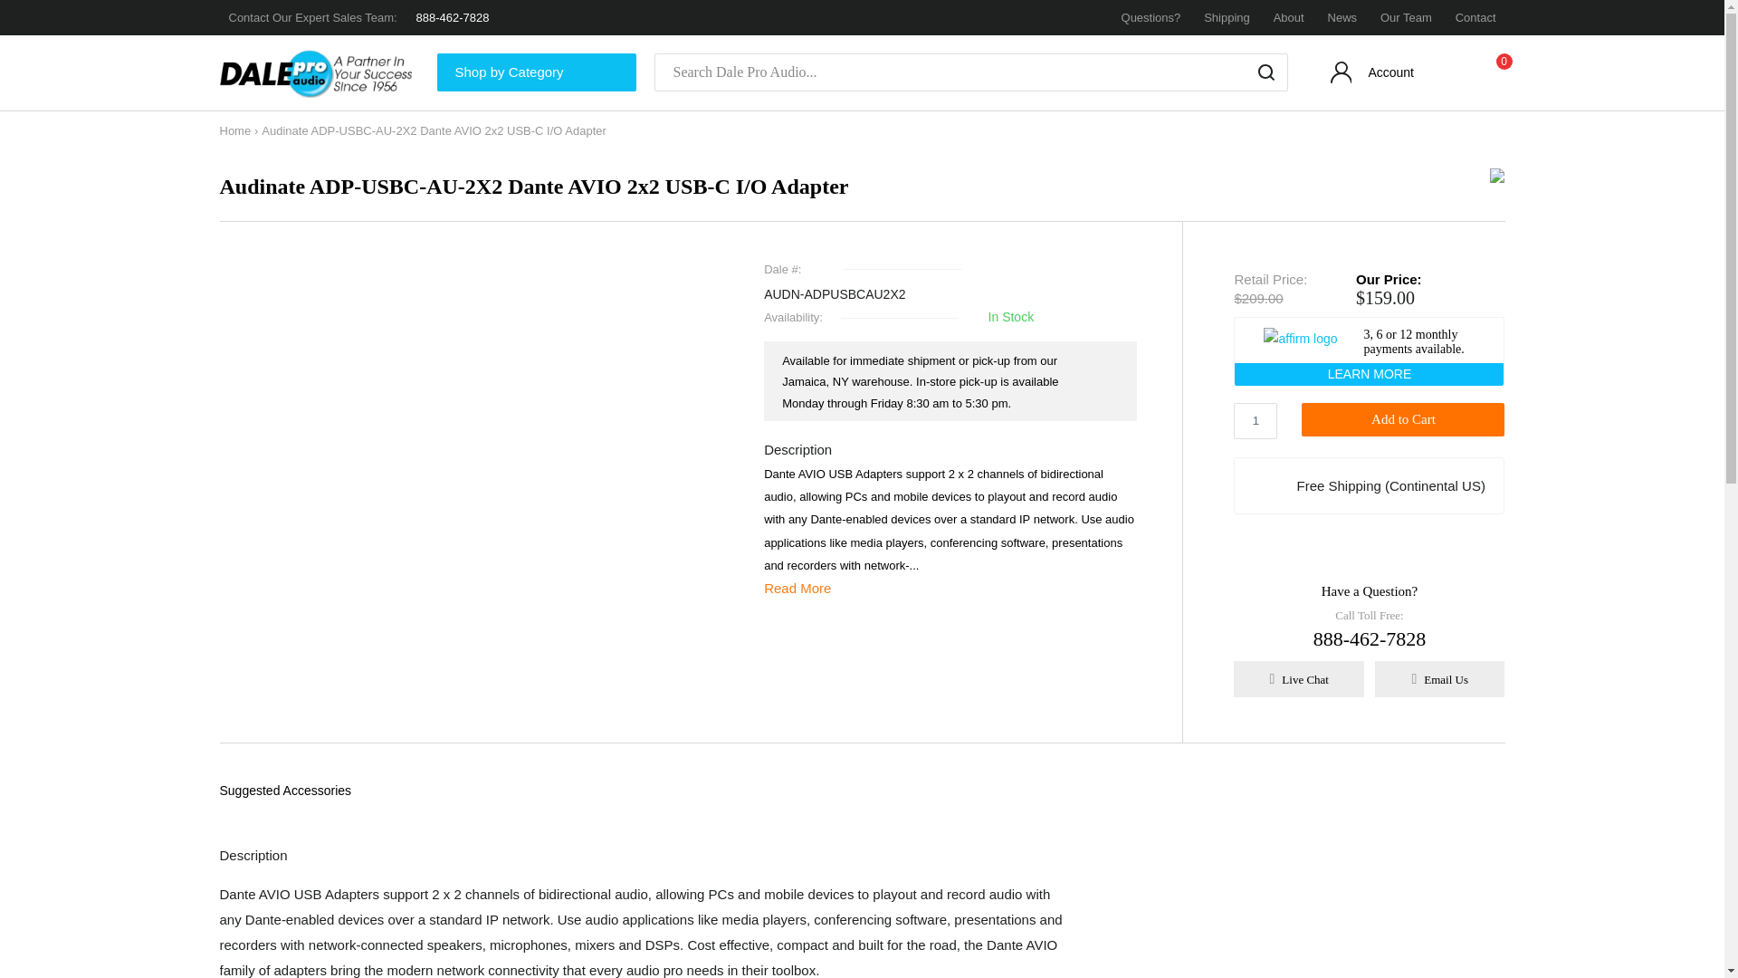 The height and width of the screenshot is (978, 1738). Describe the element at coordinates (234, 130) in the screenshot. I see `Home` at that location.